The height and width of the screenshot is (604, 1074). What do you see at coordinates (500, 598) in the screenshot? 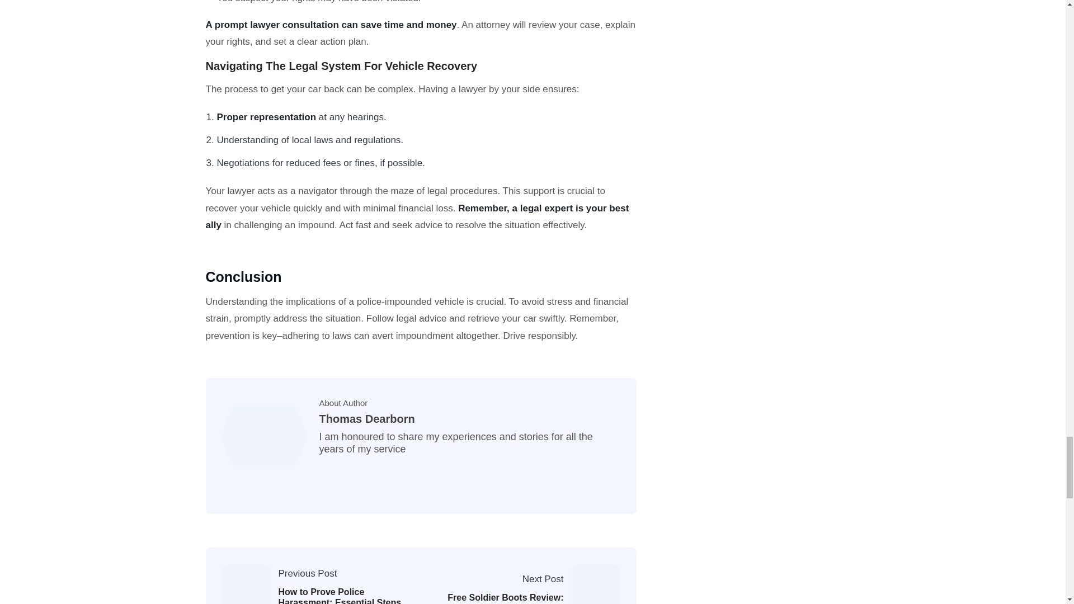
I see `Free Soldier Boots Review: Unbeatable Durability Tested!` at bounding box center [500, 598].